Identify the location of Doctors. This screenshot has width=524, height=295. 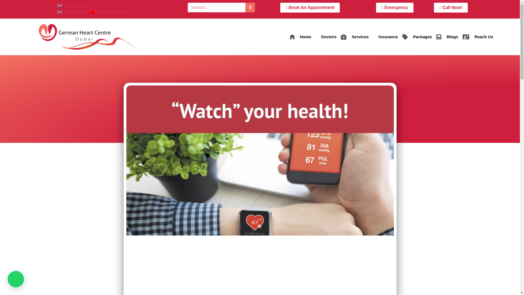
(326, 37).